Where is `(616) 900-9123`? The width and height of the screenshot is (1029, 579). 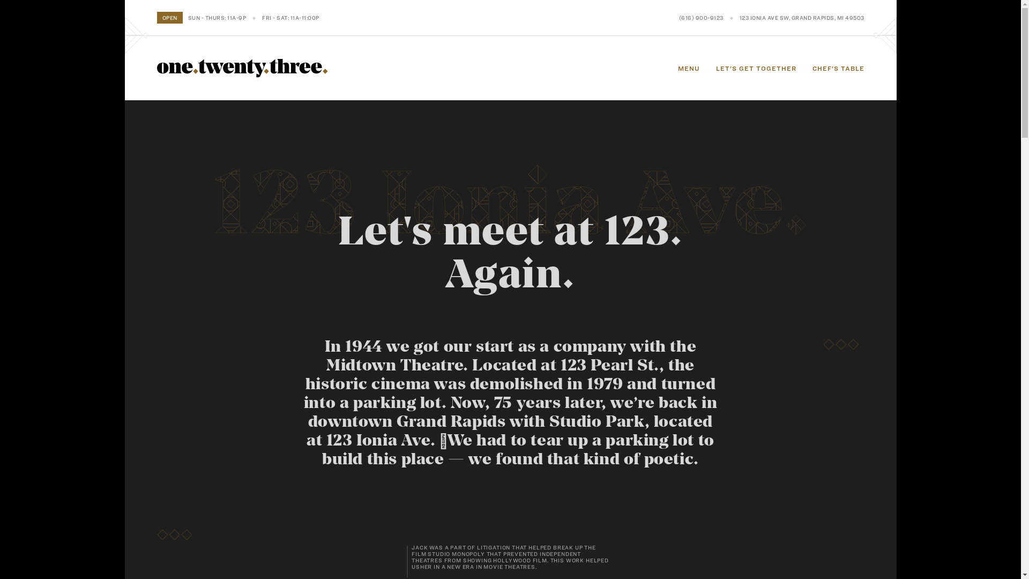 (616) 900-9123 is located at coordinates (701, 17).